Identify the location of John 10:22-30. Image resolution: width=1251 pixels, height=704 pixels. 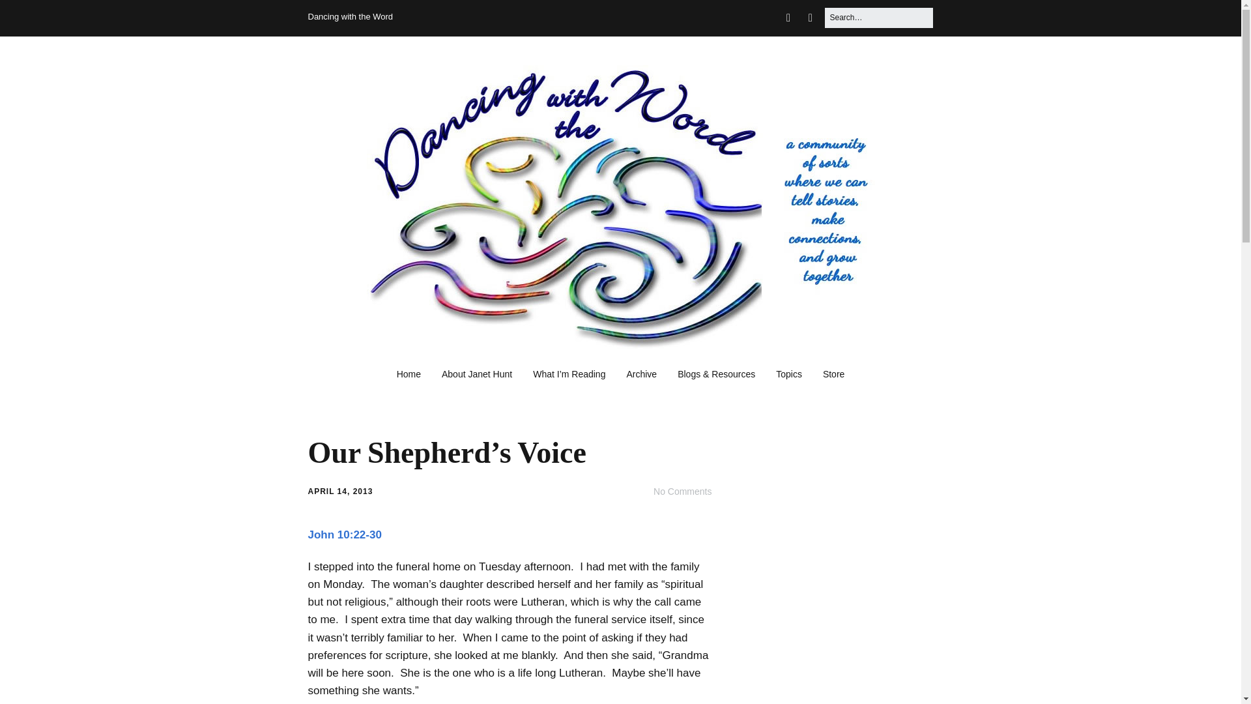
(344, 535).